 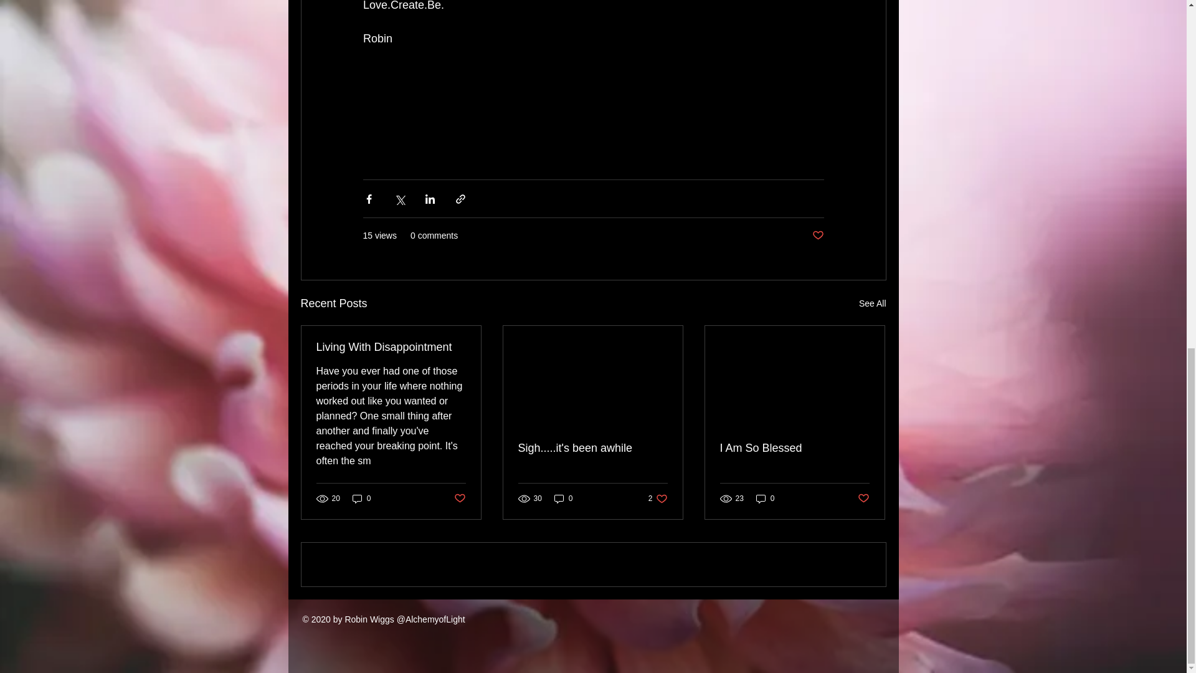 What do you see at coordinates (592, 448) in the screenshot?
I see `Sigh.....it's been awhile` at bounding box center [592, 448].